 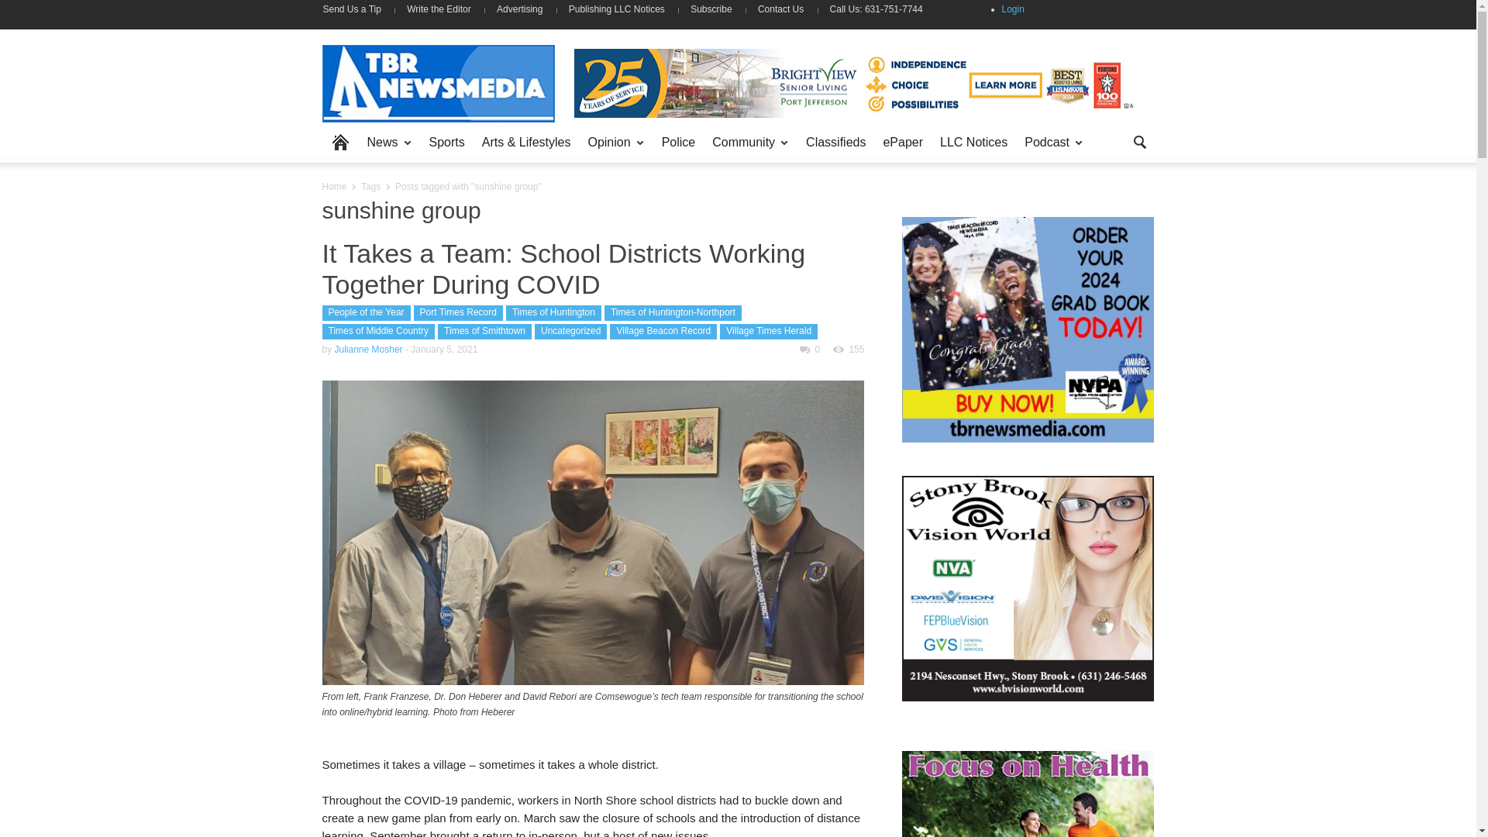 What do you see at coordinates (781, 9) in the screenshot?
I see `Contact Us` at bounding box center [781, 9].